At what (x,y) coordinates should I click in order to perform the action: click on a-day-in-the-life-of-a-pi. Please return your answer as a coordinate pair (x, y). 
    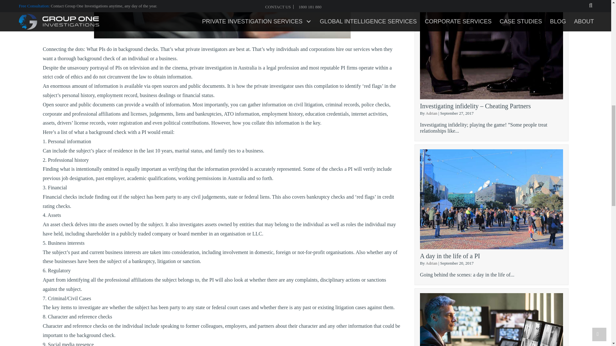
    Looking at the image, I should click on (492, 199).